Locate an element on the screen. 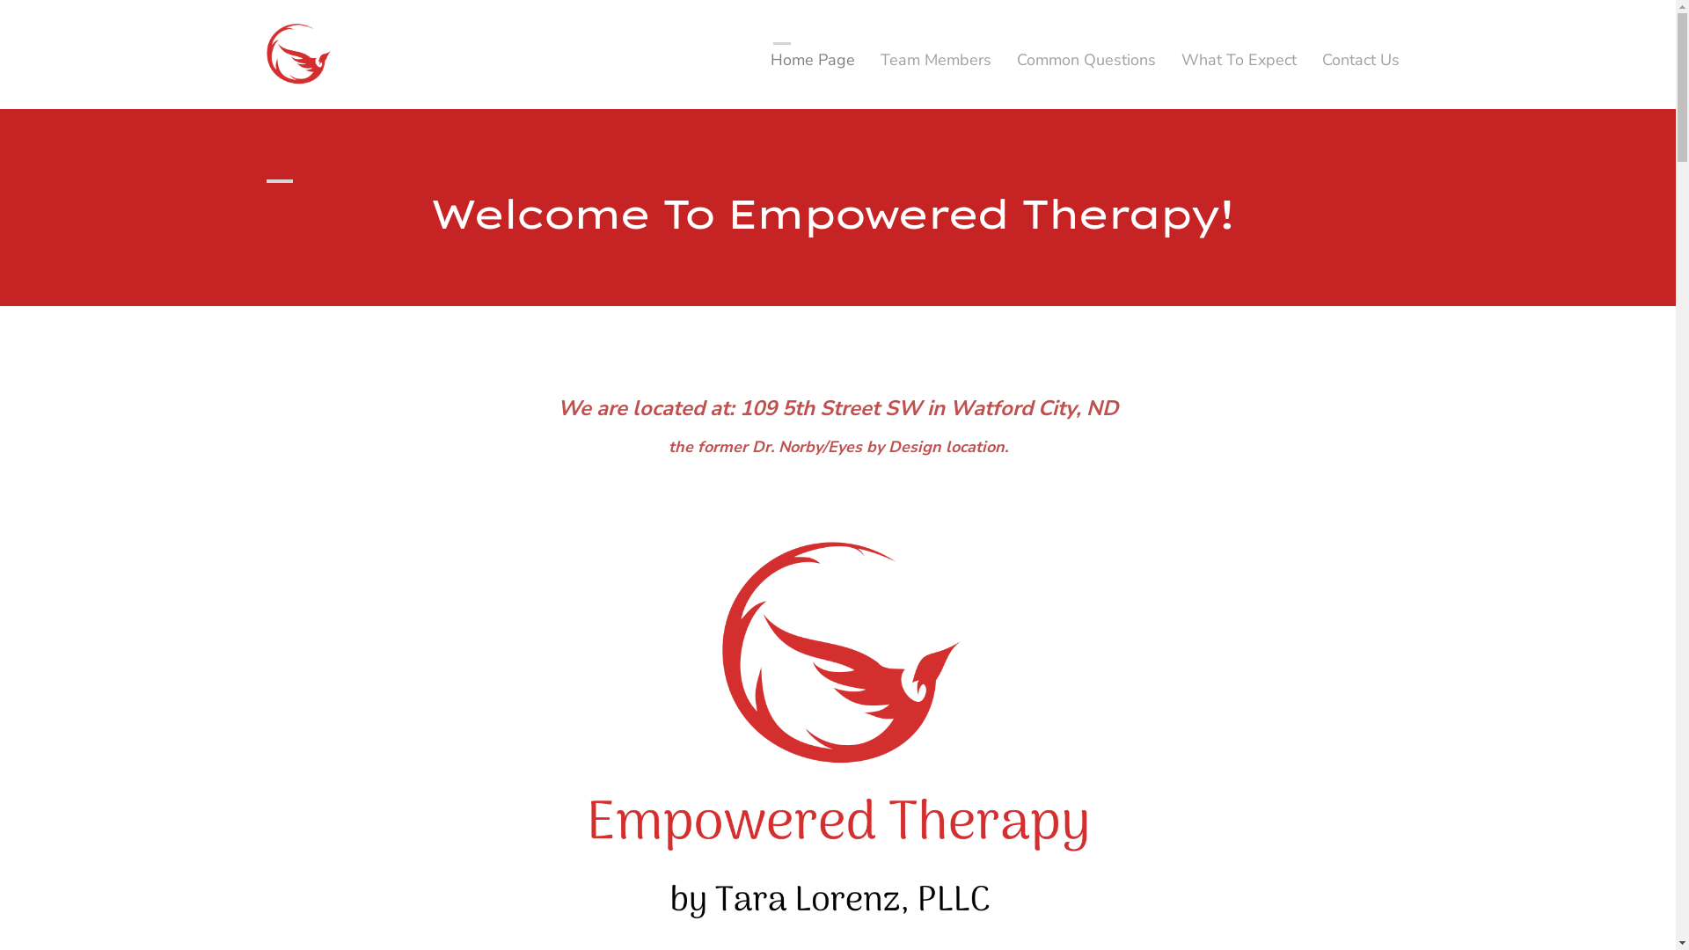 The width and height of the screenshot is (1689, 950). Home Page is located at coordinates (813, 60).